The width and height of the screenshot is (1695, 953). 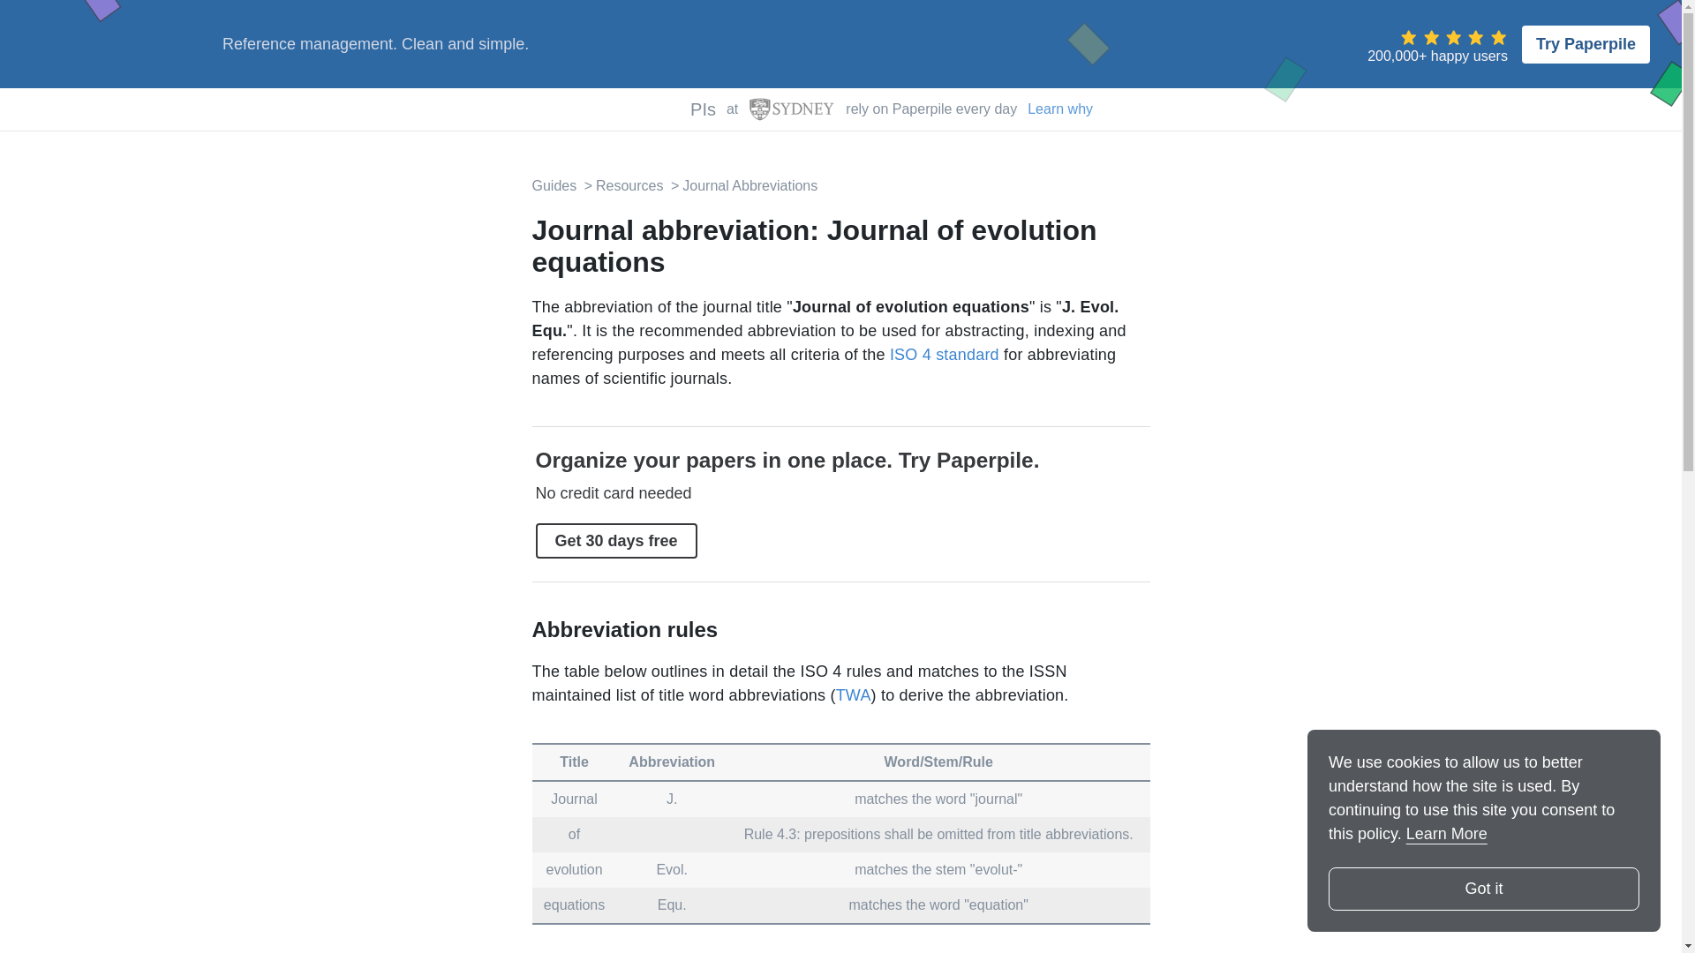 What do you see at coordinates (554, 185) in the screenshot?
I see `Guides` at bounding box center [554, 185].